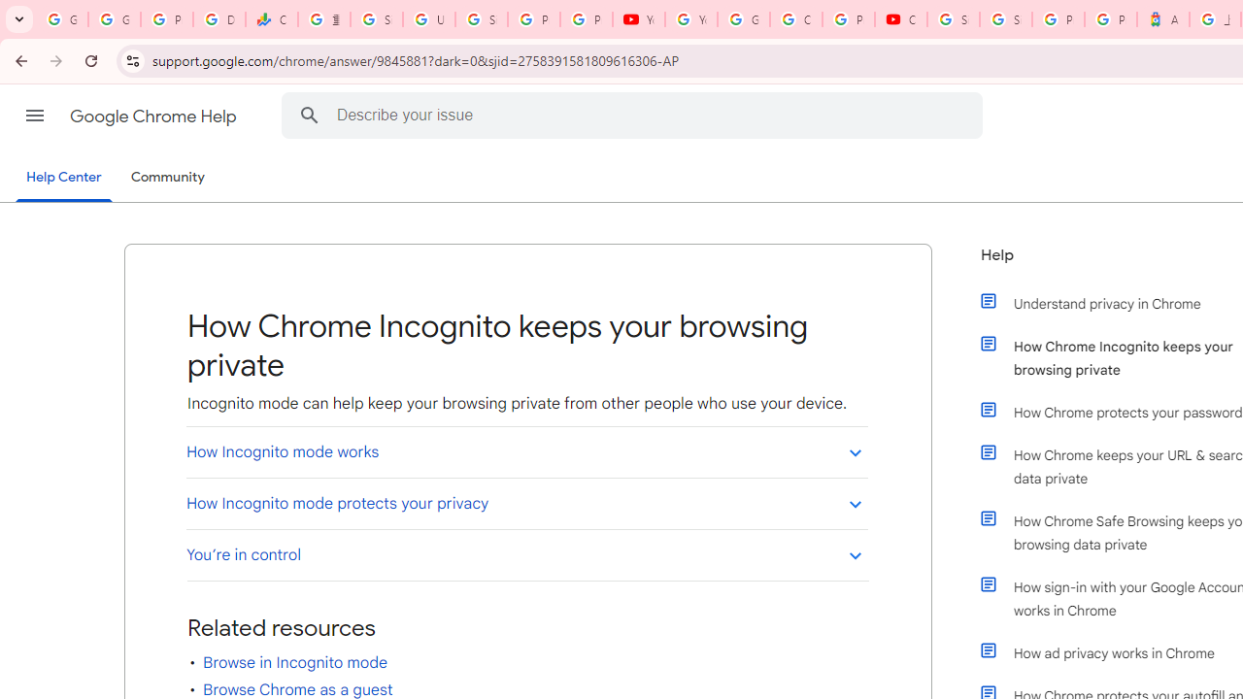 The image size is (1243, 699). I want to click on Create your Google Account, so click(796, 19).